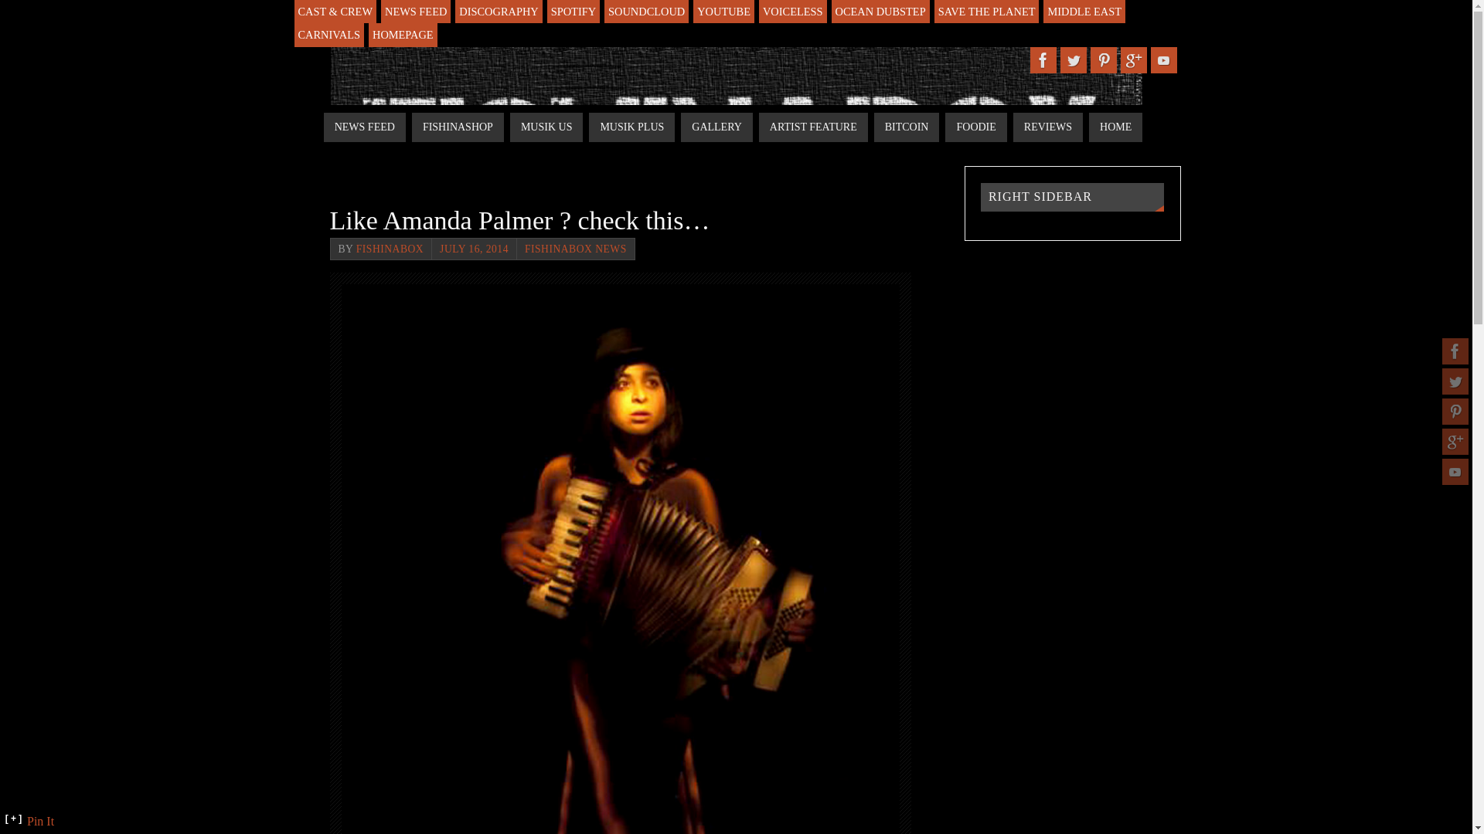 The image size is (1484, 834). What do you see at coordinates (1133, 60) in the screenshot?
I see `GooglePlus` at bounding box center [1133, 60].